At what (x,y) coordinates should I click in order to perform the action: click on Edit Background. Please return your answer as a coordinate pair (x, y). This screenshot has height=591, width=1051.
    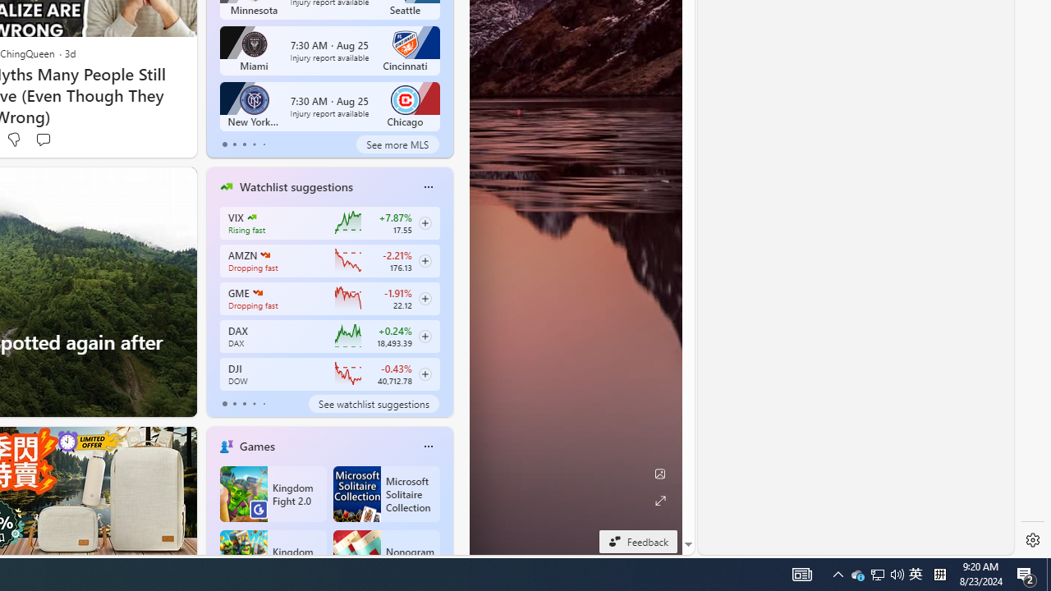
    Looking at the image, I should click on (659, 474).